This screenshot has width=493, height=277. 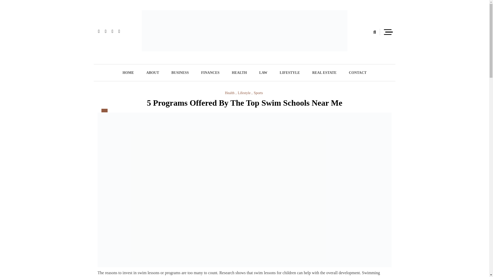 I want to click on REAL ESTATE, so click(x=324, y=73).